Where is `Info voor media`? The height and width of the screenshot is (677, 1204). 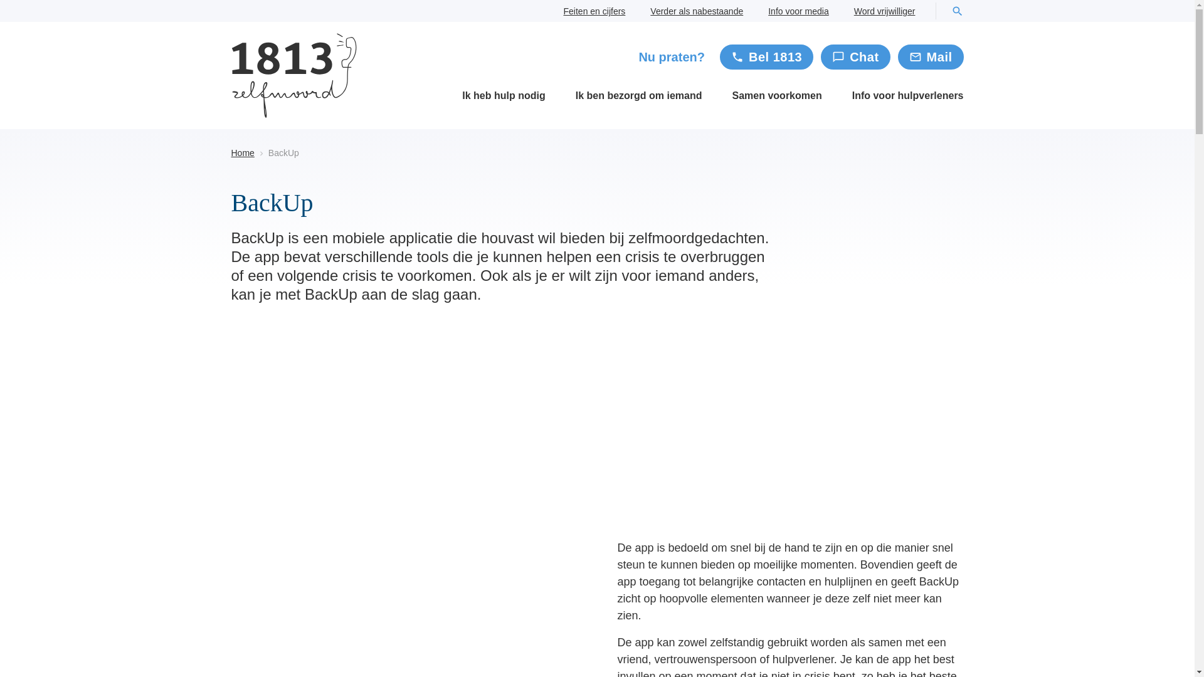
Info voor media is located at coordinates (799, 11).